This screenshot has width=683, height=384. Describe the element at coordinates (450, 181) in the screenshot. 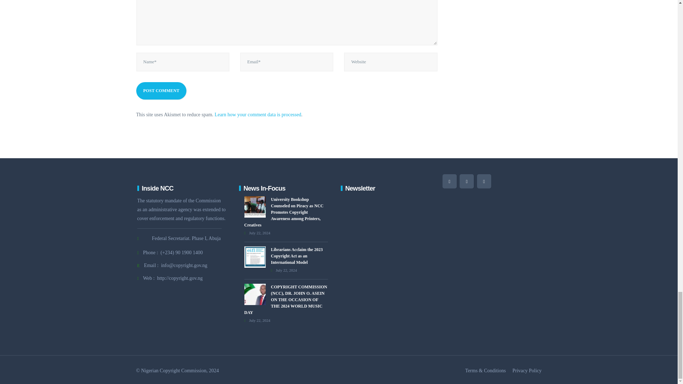

I see `Follow Us on Twitter` at that location.